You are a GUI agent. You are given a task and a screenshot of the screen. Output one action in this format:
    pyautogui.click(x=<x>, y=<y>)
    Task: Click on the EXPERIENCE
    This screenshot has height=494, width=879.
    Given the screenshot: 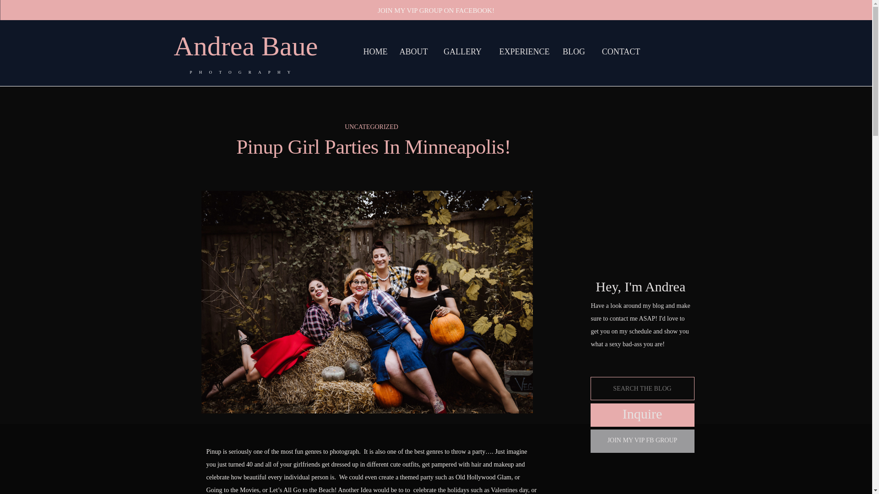 What is the action you would take?
    pyautogui.click(x=524, y=52)
    